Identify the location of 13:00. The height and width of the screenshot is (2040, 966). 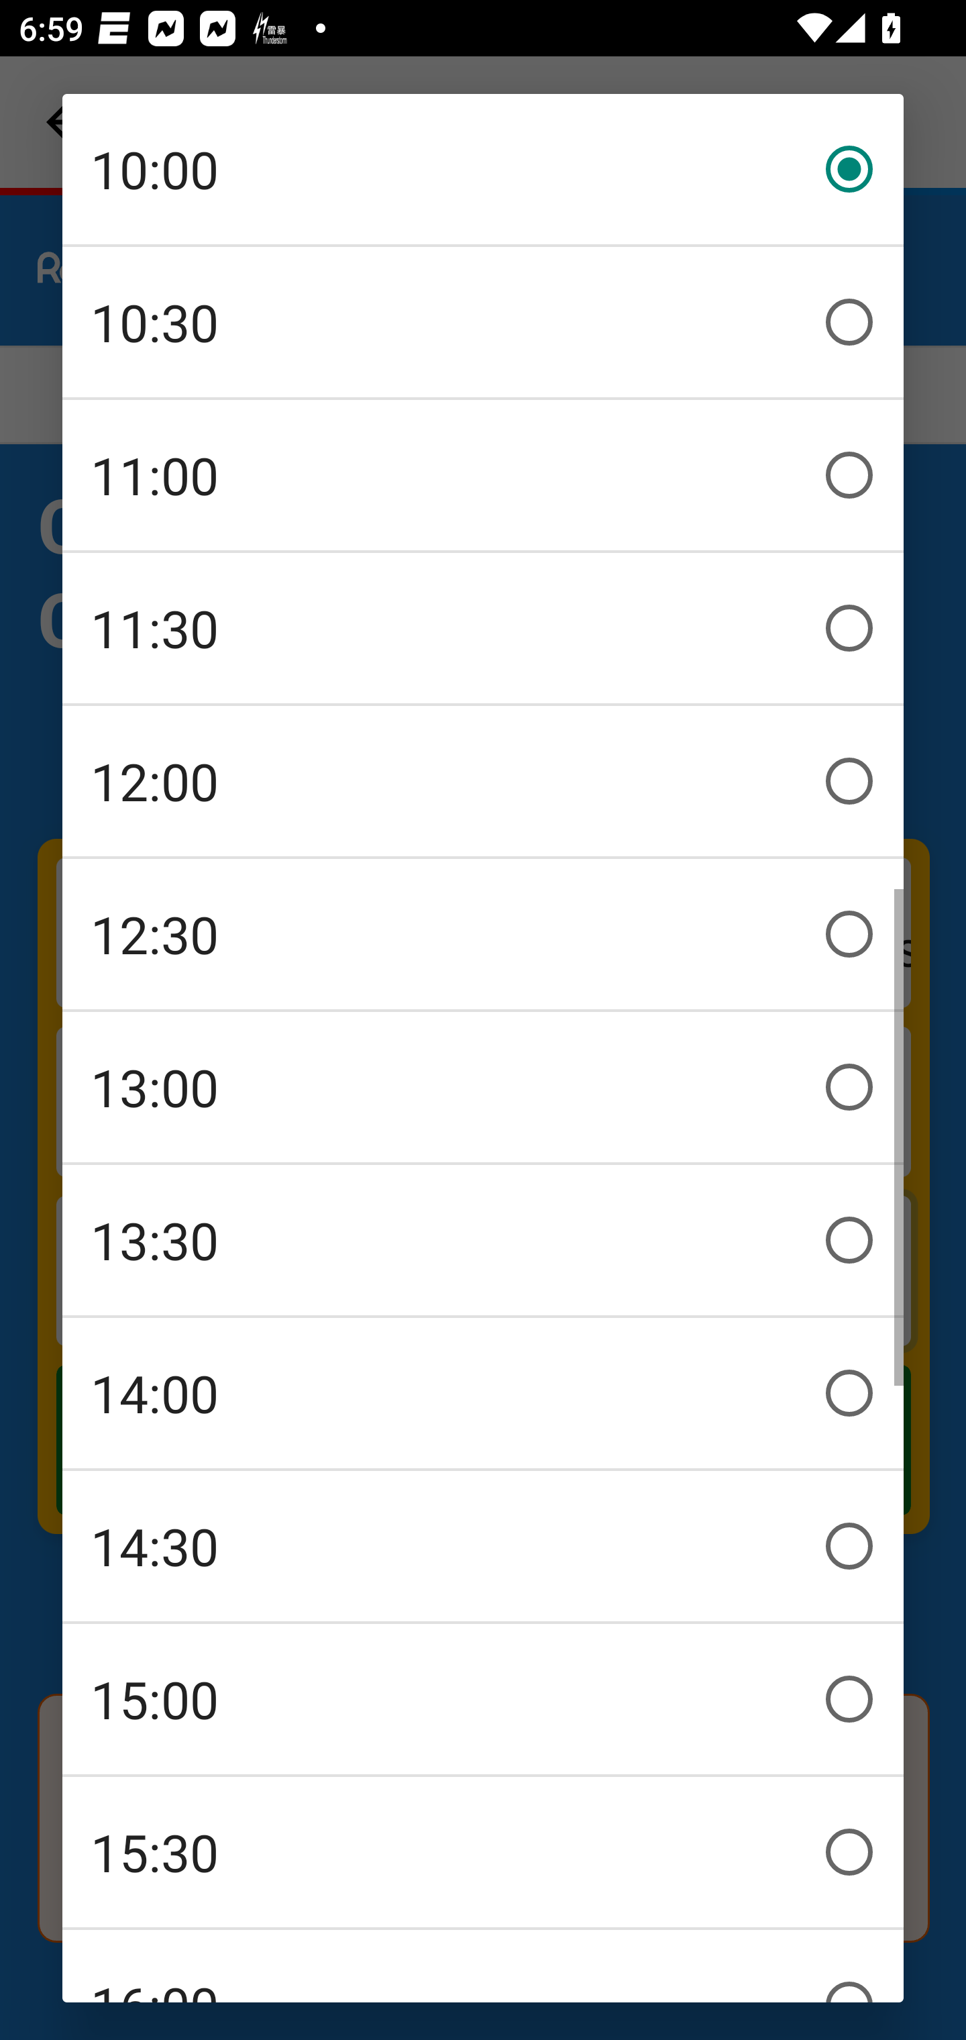
(483, 1087).